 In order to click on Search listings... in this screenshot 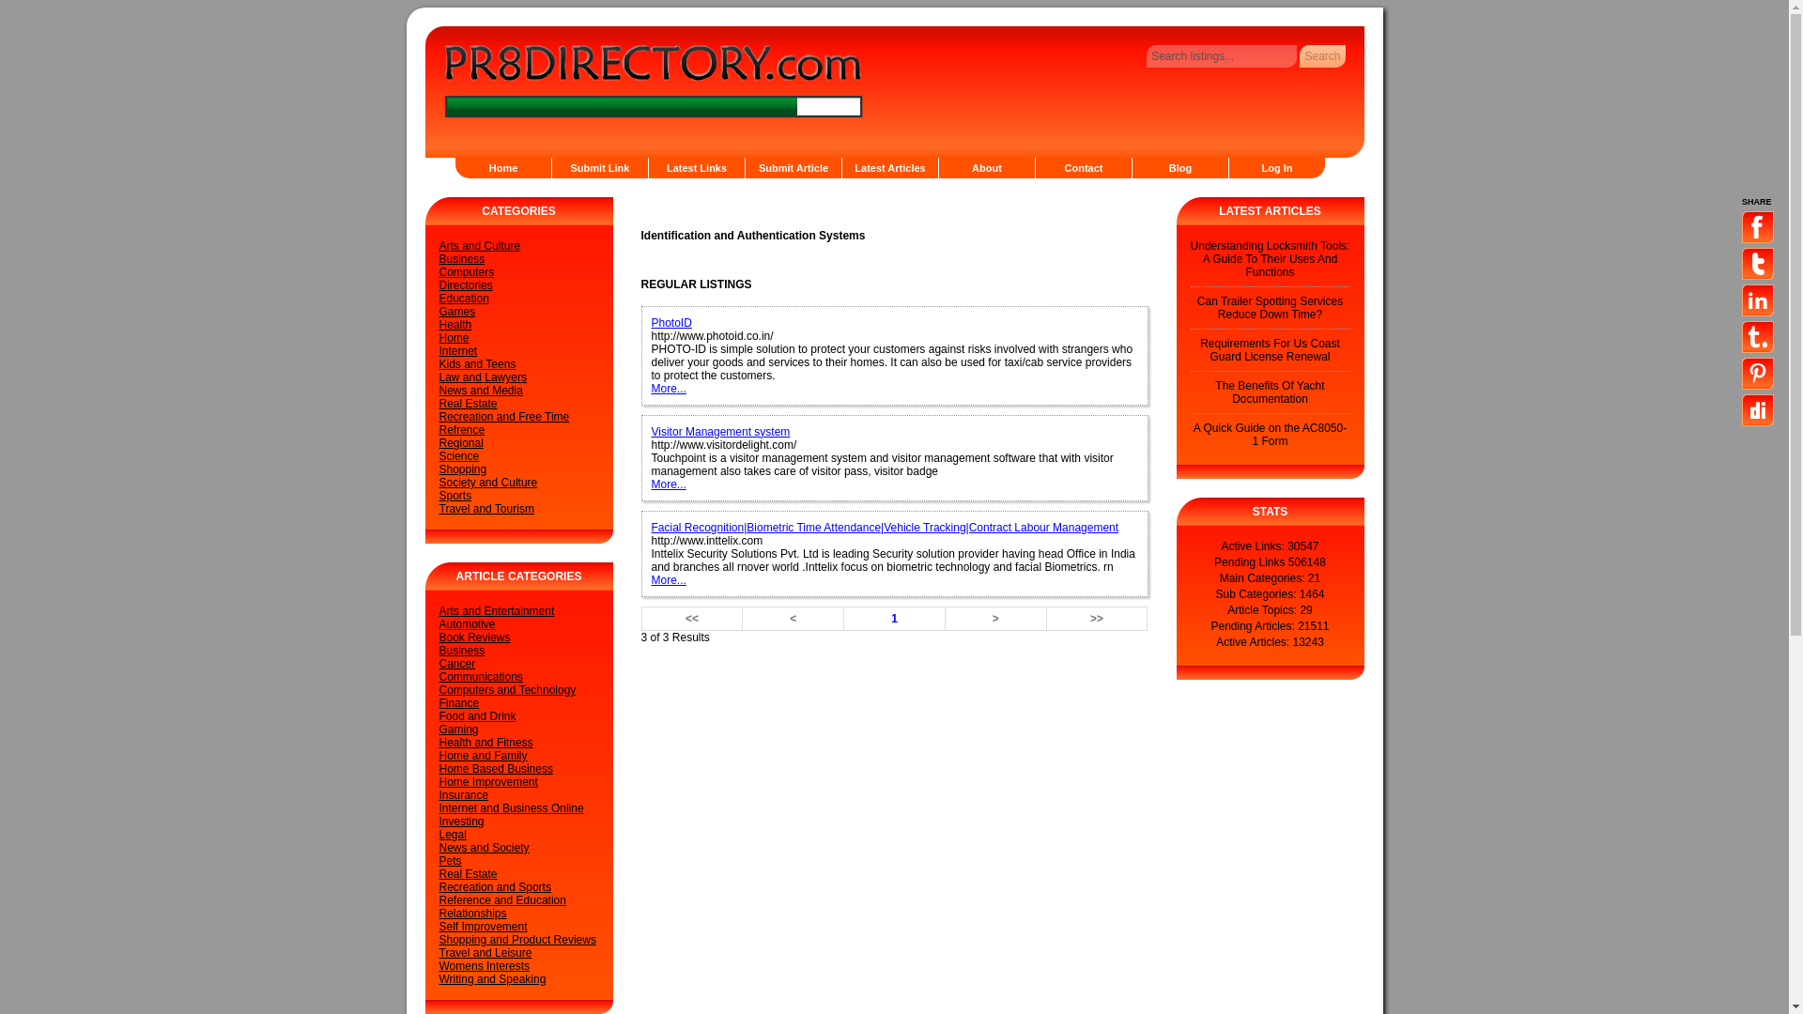, I will do `click(1221, 56)`.